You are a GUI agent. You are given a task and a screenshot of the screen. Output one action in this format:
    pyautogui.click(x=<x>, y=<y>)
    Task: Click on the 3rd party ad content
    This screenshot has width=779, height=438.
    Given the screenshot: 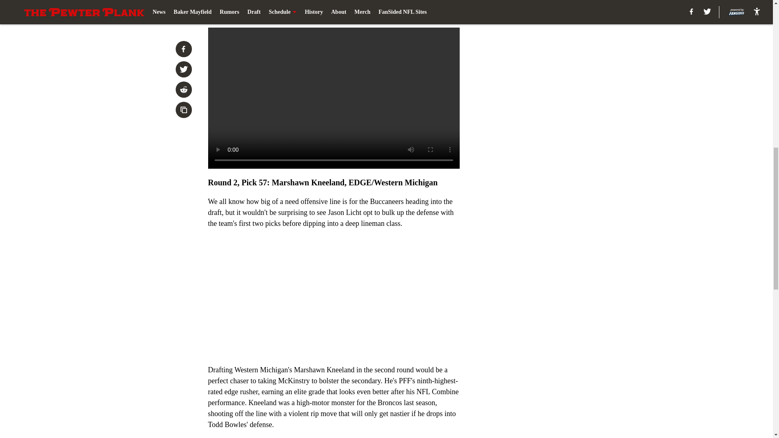 What is the action you would take?
    pyautogui.click(x=561, y=54)
    